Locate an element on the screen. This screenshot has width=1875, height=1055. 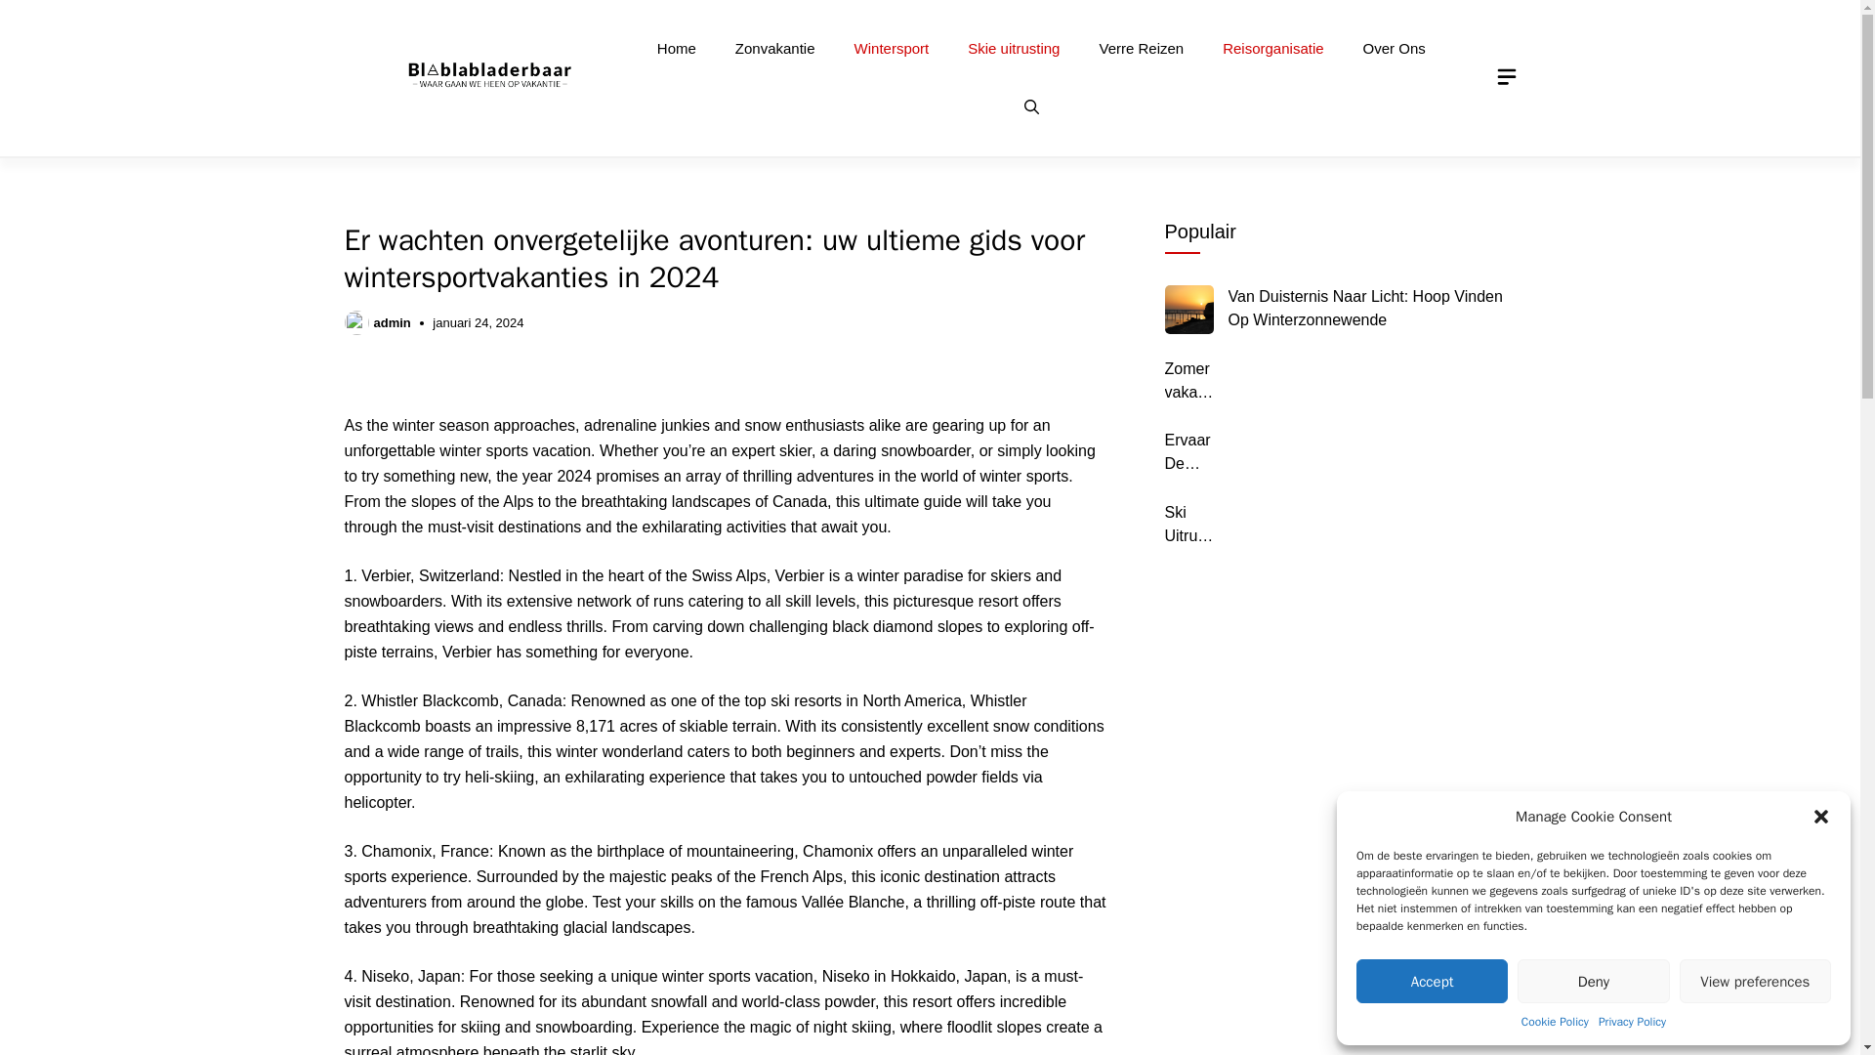
Privacy Policy is located at coordinates (1633, 1022).